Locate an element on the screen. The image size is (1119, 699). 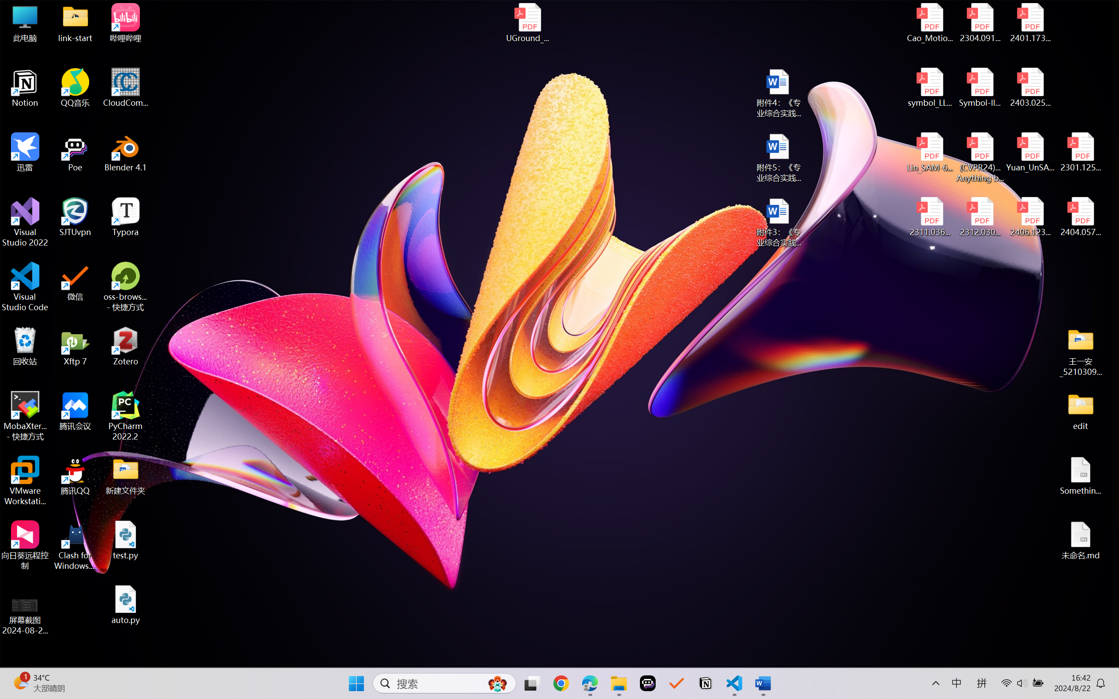
Typora is located at coordinates (126, 217).